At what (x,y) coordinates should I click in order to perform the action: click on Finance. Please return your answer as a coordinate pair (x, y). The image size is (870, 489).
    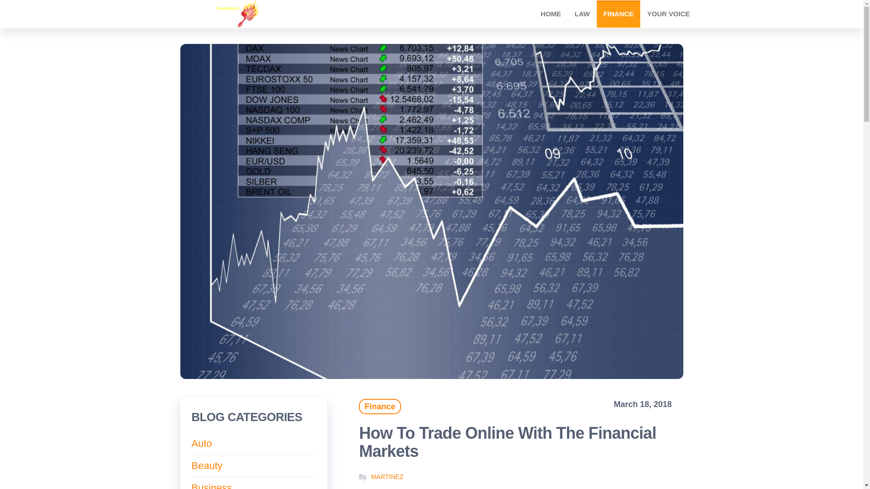
    Looking at the image, I should click on (619, 14).